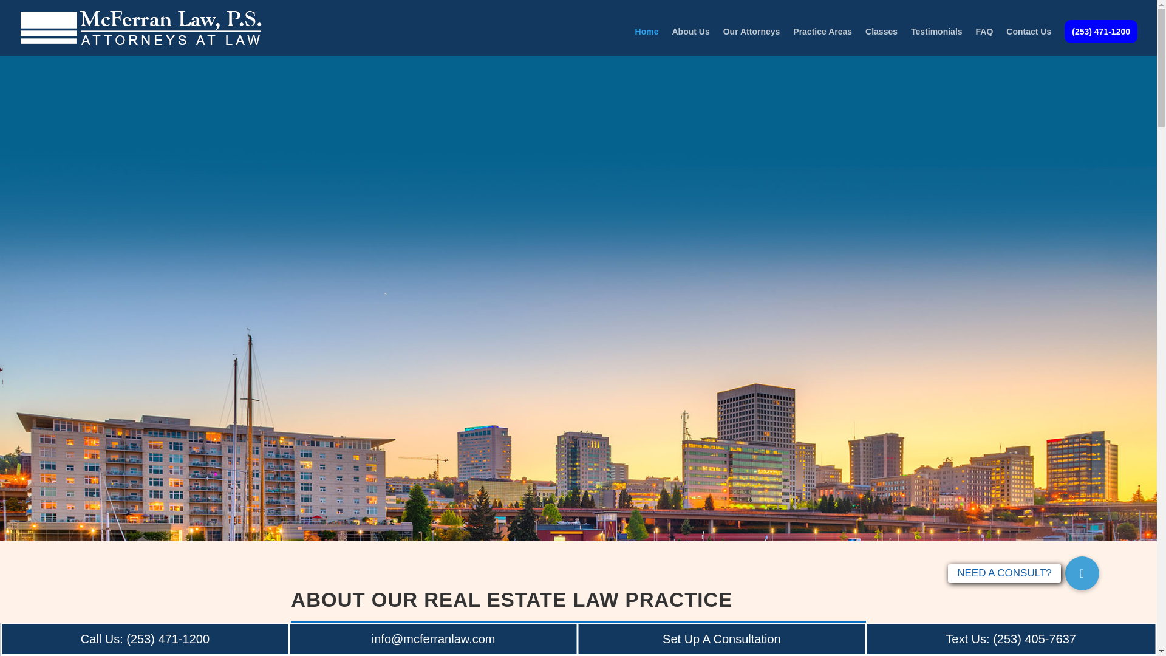 This screenshot has height=656, width=1166. What do you see at coordinates (936, 41) in the screenshot?
I see `Testimonials` at bounding box center [936, 41].